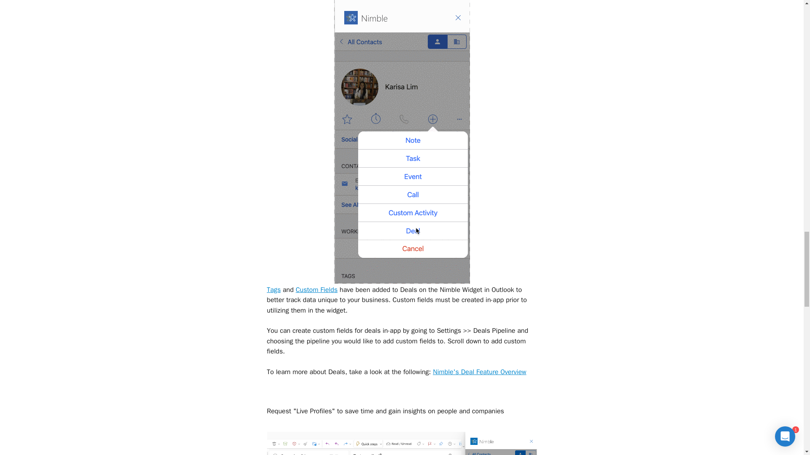 Image resolution: width=810 pixels, height=455 pixels. What do you see at coordinates (316, 290) in the screenshot?
I see `Custom Fields` at bounding box center [316, 290].